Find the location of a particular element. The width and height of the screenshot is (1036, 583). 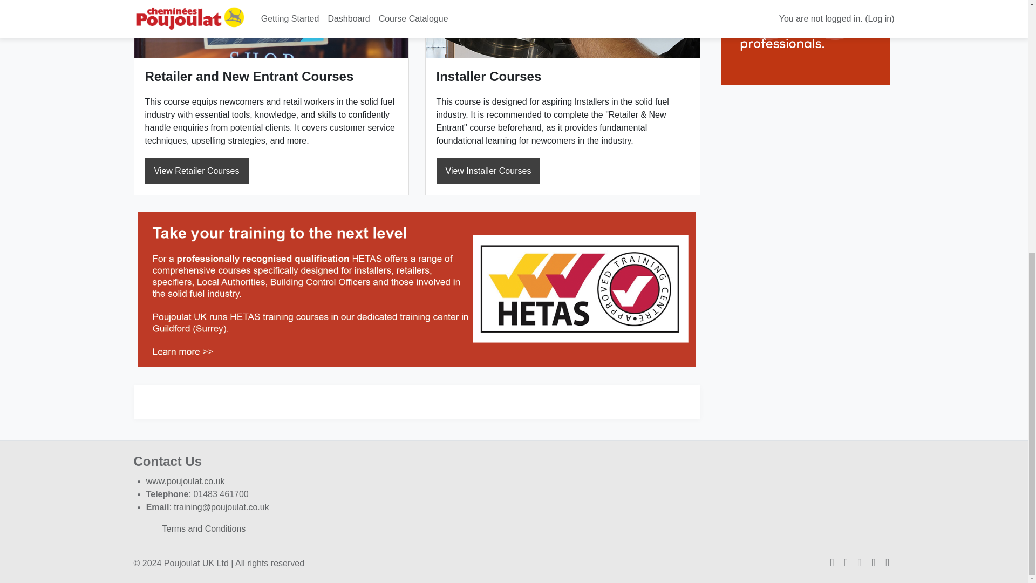

LinkedIn is located at coordinates (859, 562).